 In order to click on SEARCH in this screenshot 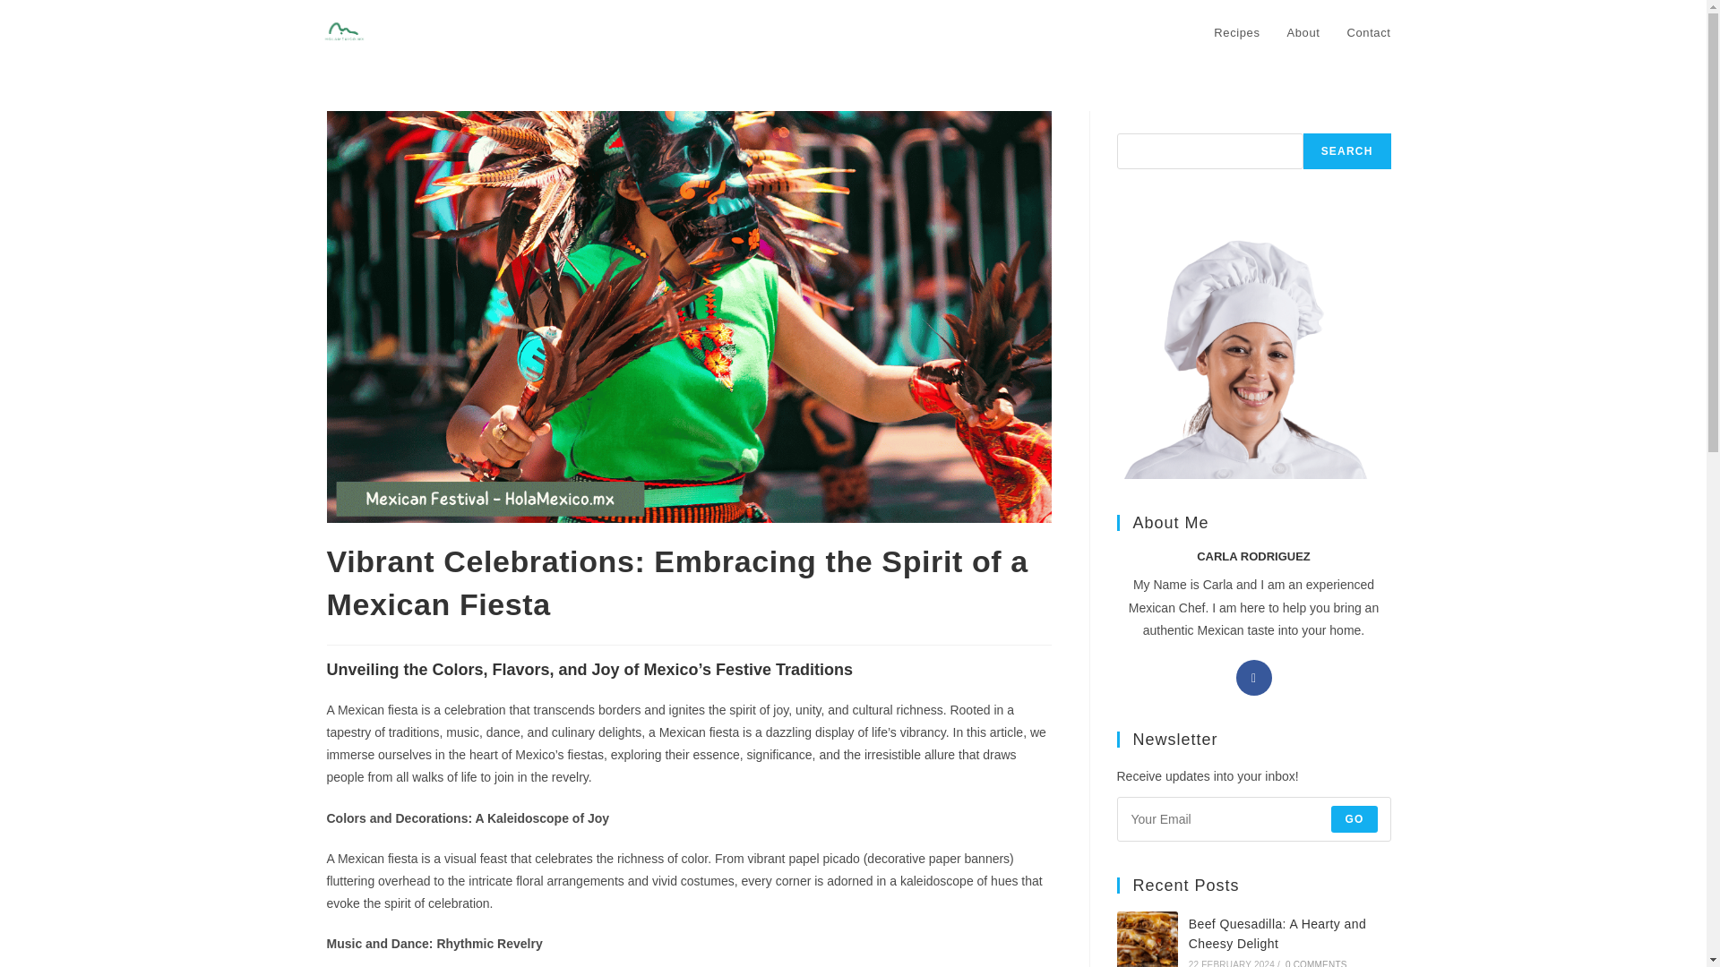, I will do `click(1347, 151)`.